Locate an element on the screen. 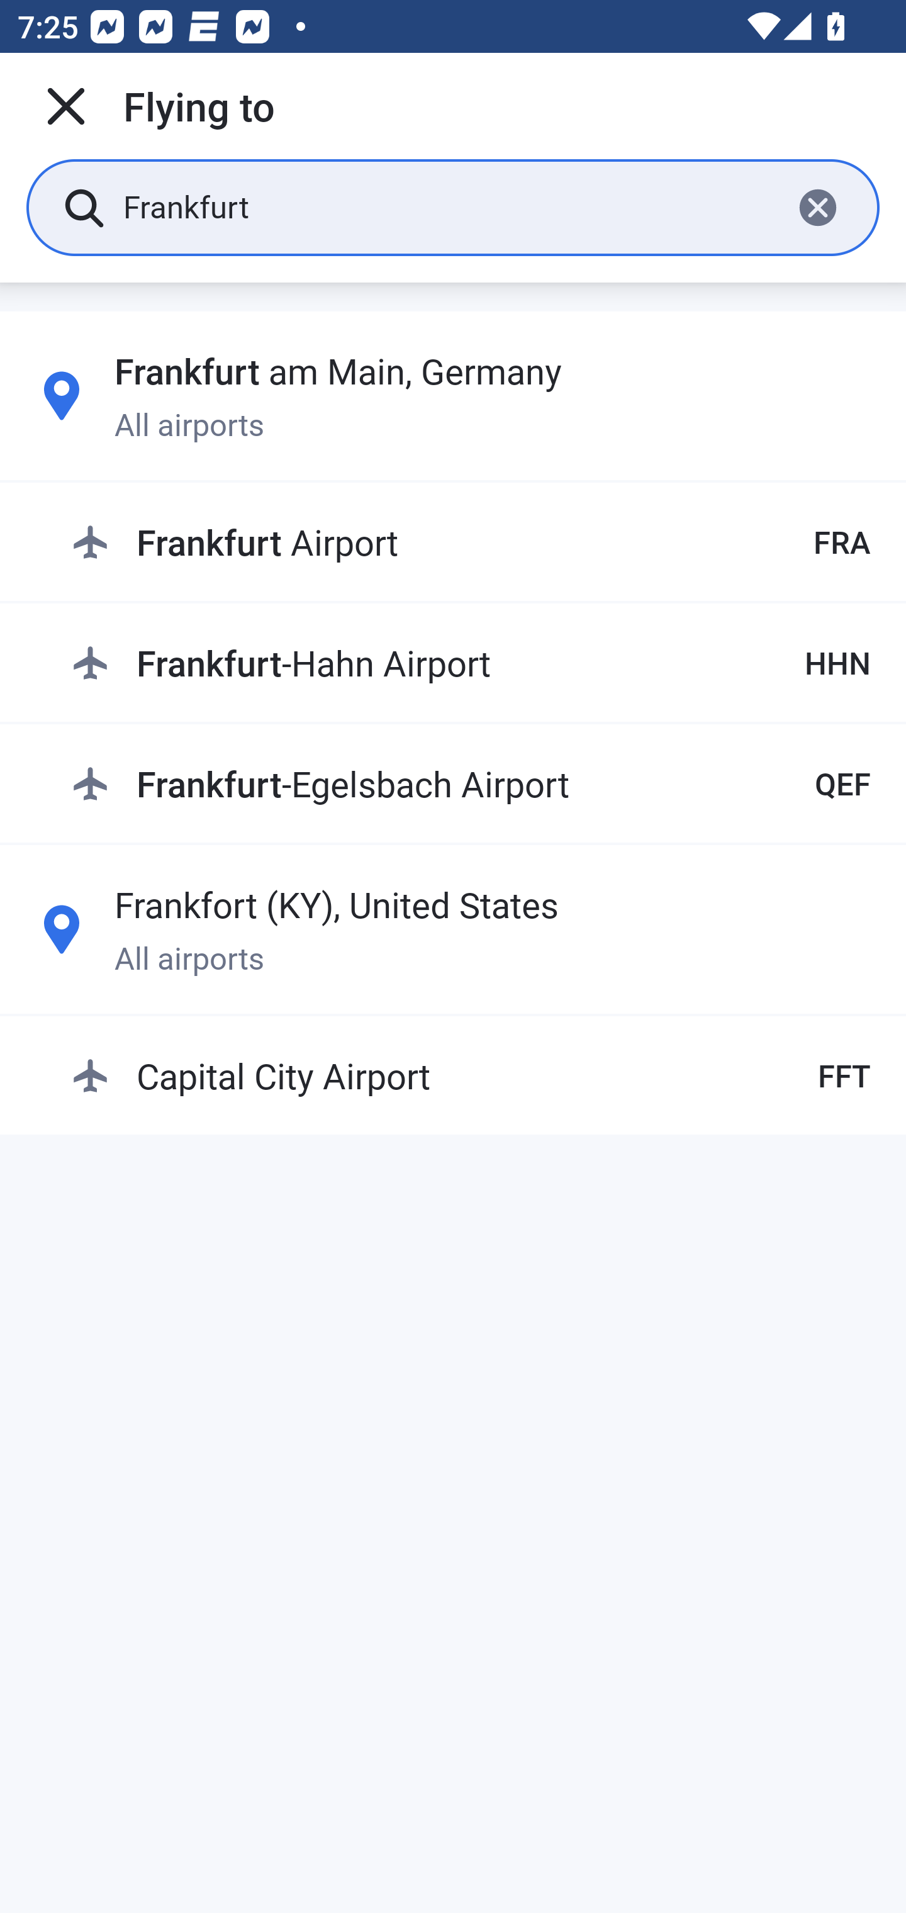 The image size is (906, 1913). Capital City Airport FFT is located at coordinates (471, 1076).